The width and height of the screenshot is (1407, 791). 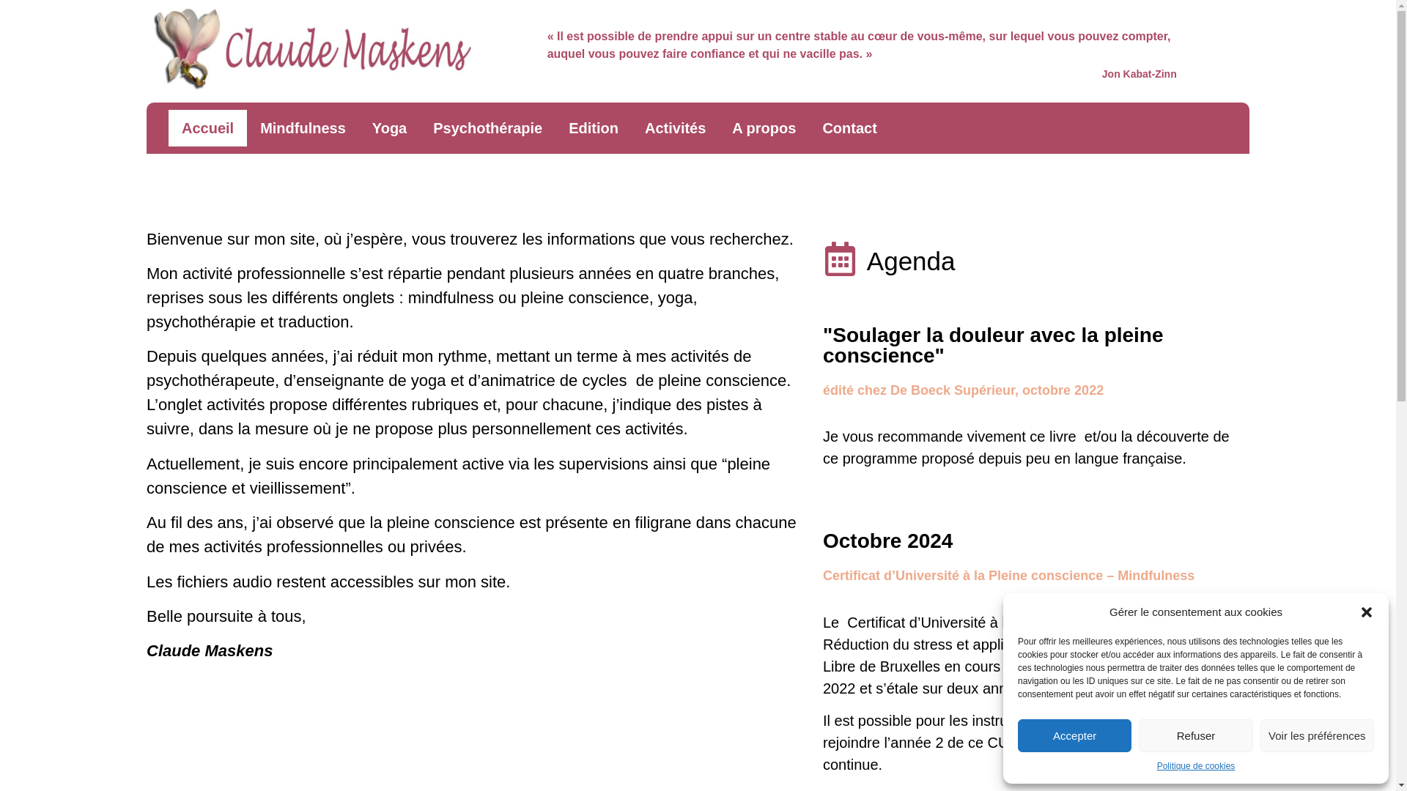 I want to click on Accepter, so click(x=1074, y=735).